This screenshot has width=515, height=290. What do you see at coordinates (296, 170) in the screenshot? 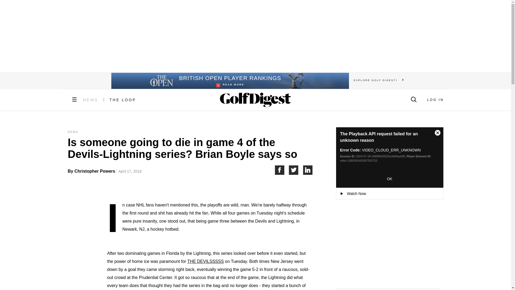
I see `Share on LinkedIn` at bounding box center [296, 170].